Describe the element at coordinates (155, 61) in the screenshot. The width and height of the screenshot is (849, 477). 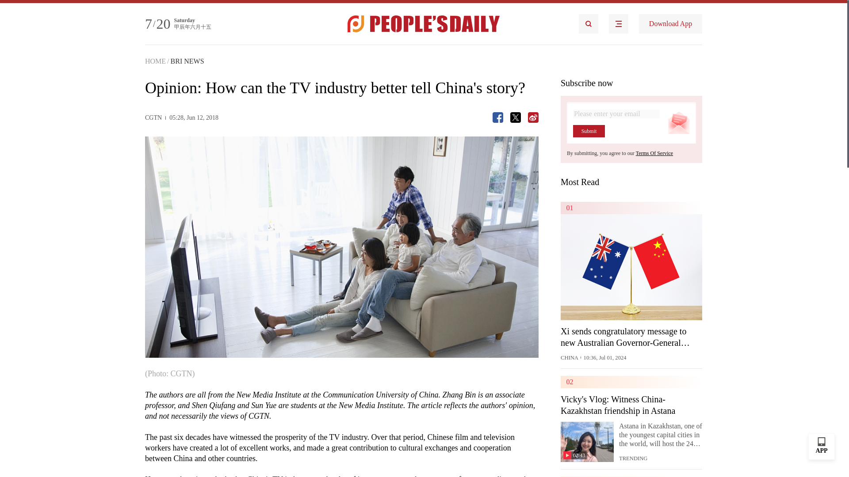
I see `HOME` at that location.